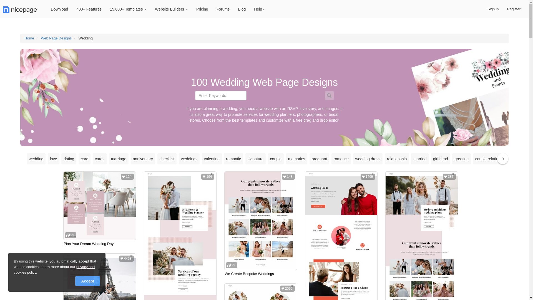  I want to click on Card Web Page Designs, so click(84, 159).